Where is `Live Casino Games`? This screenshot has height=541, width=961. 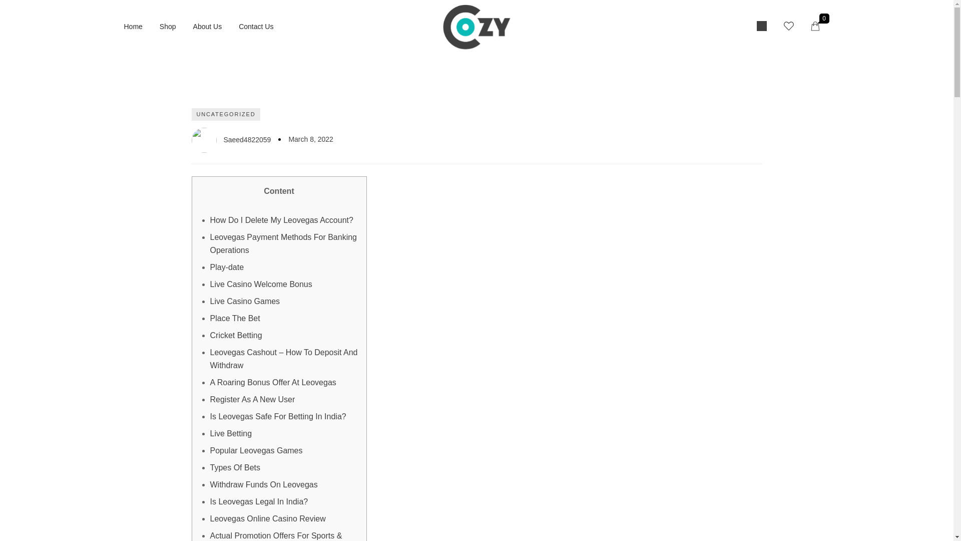
Live Casino Games is located at coordinates (245, 301).